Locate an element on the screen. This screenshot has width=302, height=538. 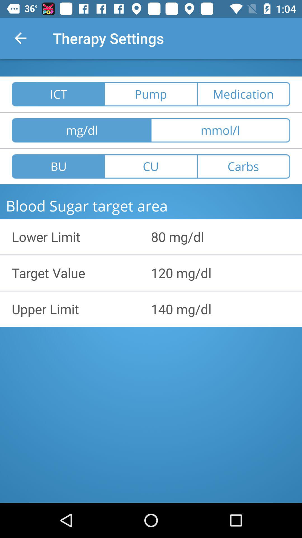
launch icon above blood sugar target item is located at coordinates (244, 166).